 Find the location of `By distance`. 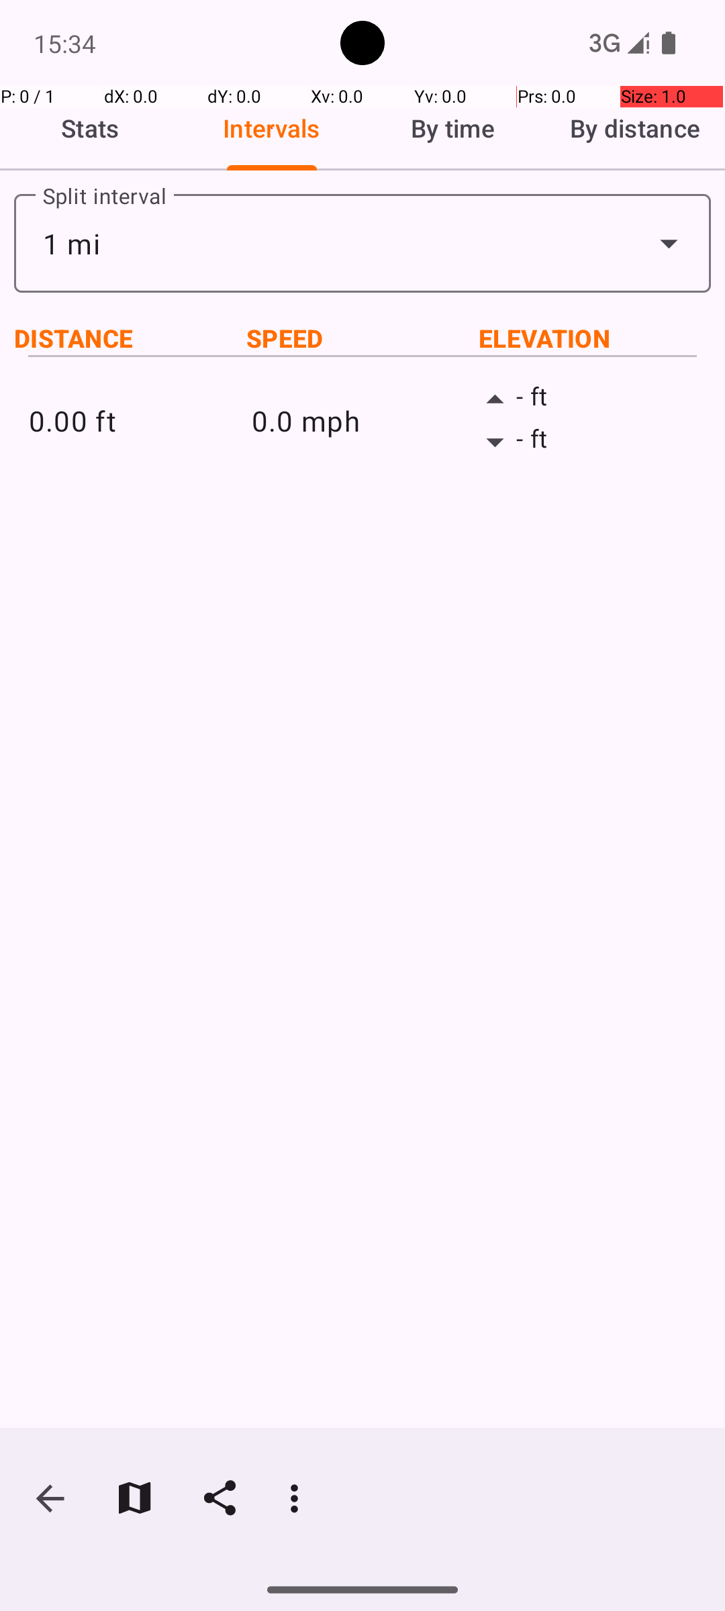

By distance is located at coordinates (634, 128).